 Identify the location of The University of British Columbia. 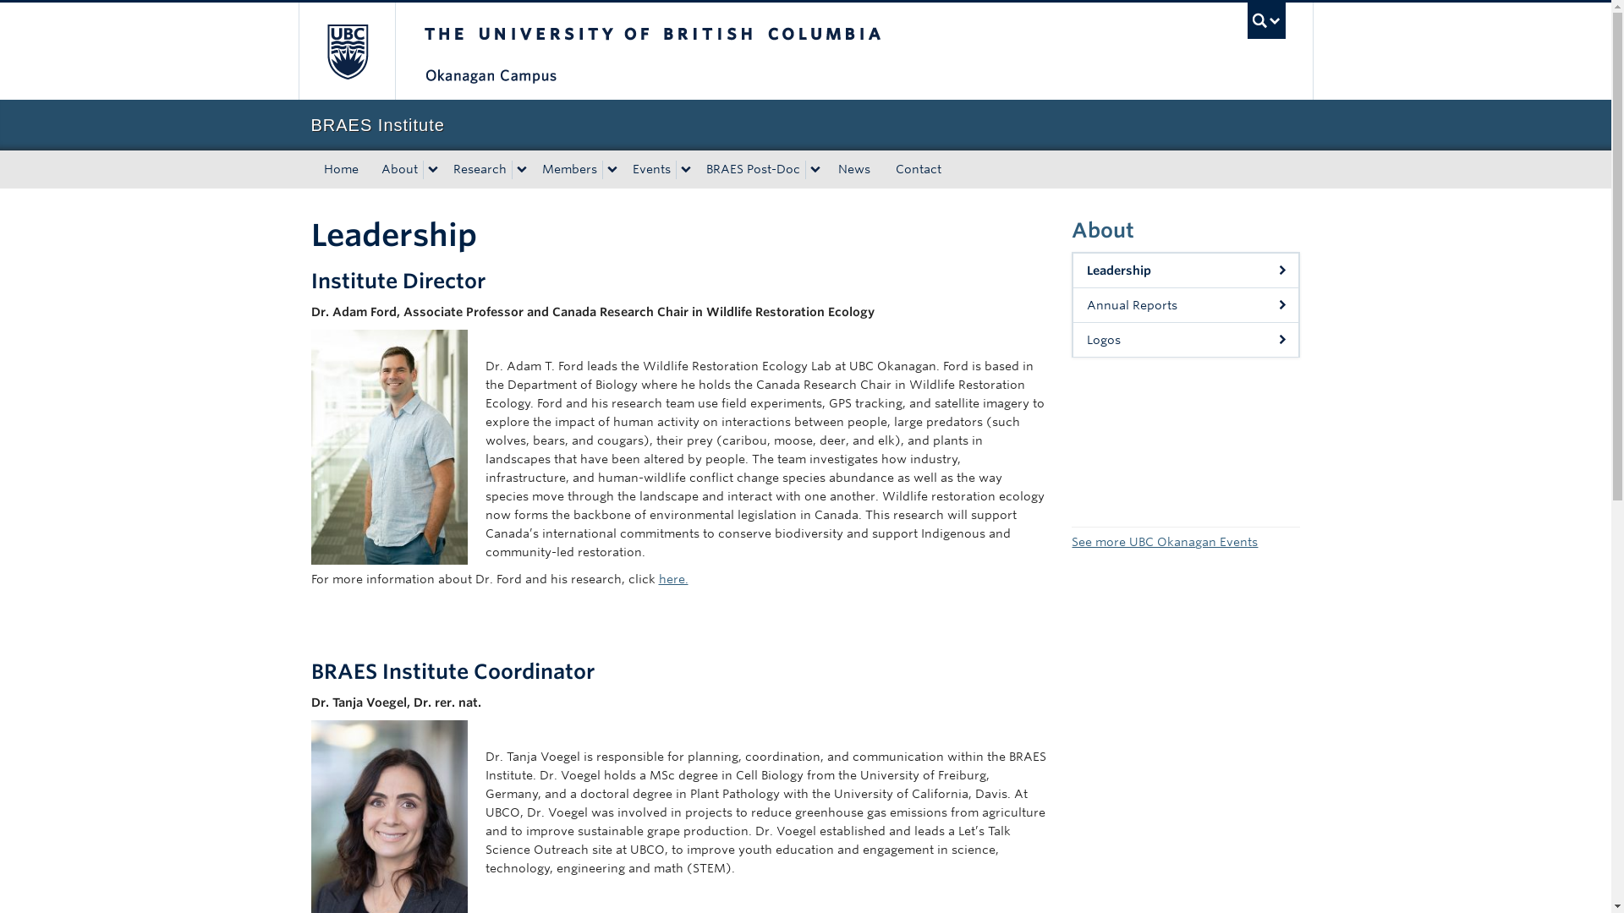
(709, 51).